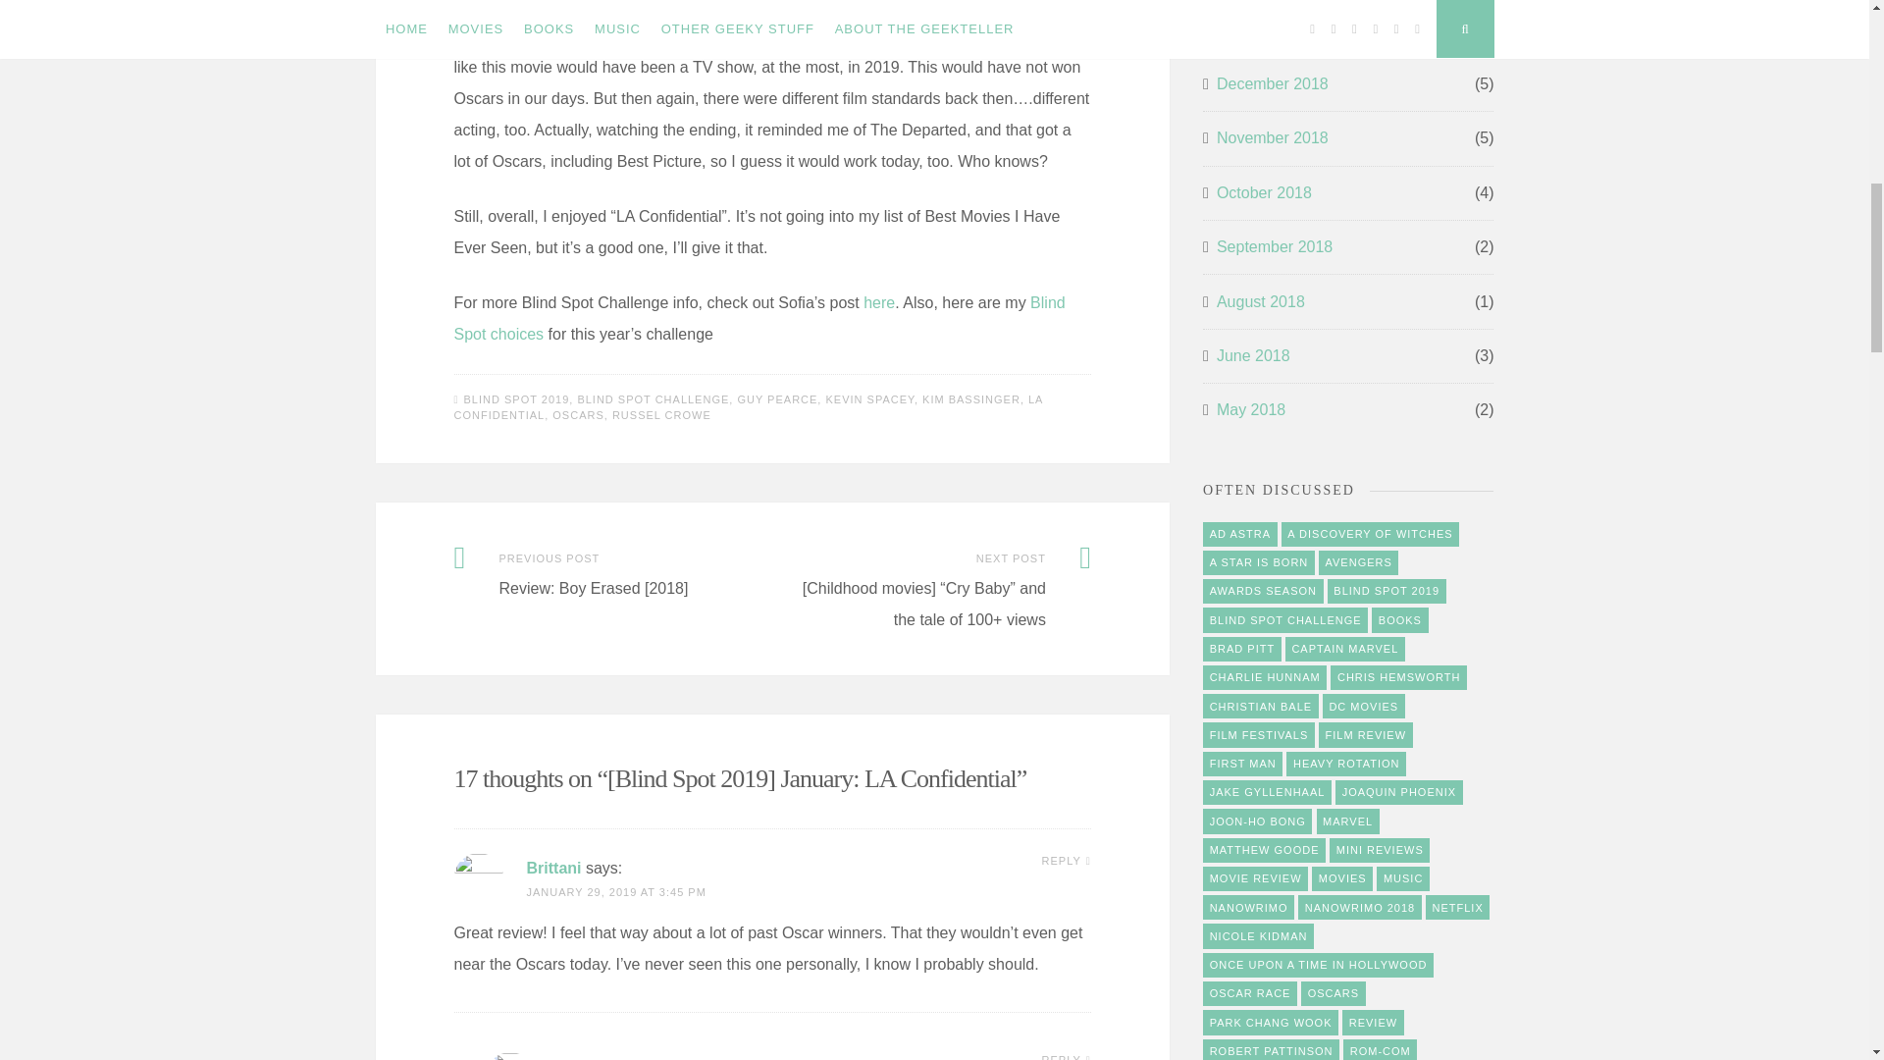  What do you see at coordinates (653, 398) in the screenshot?
I see `BLIND SPOT CHALLENGE` at bounding box center [653, 398].